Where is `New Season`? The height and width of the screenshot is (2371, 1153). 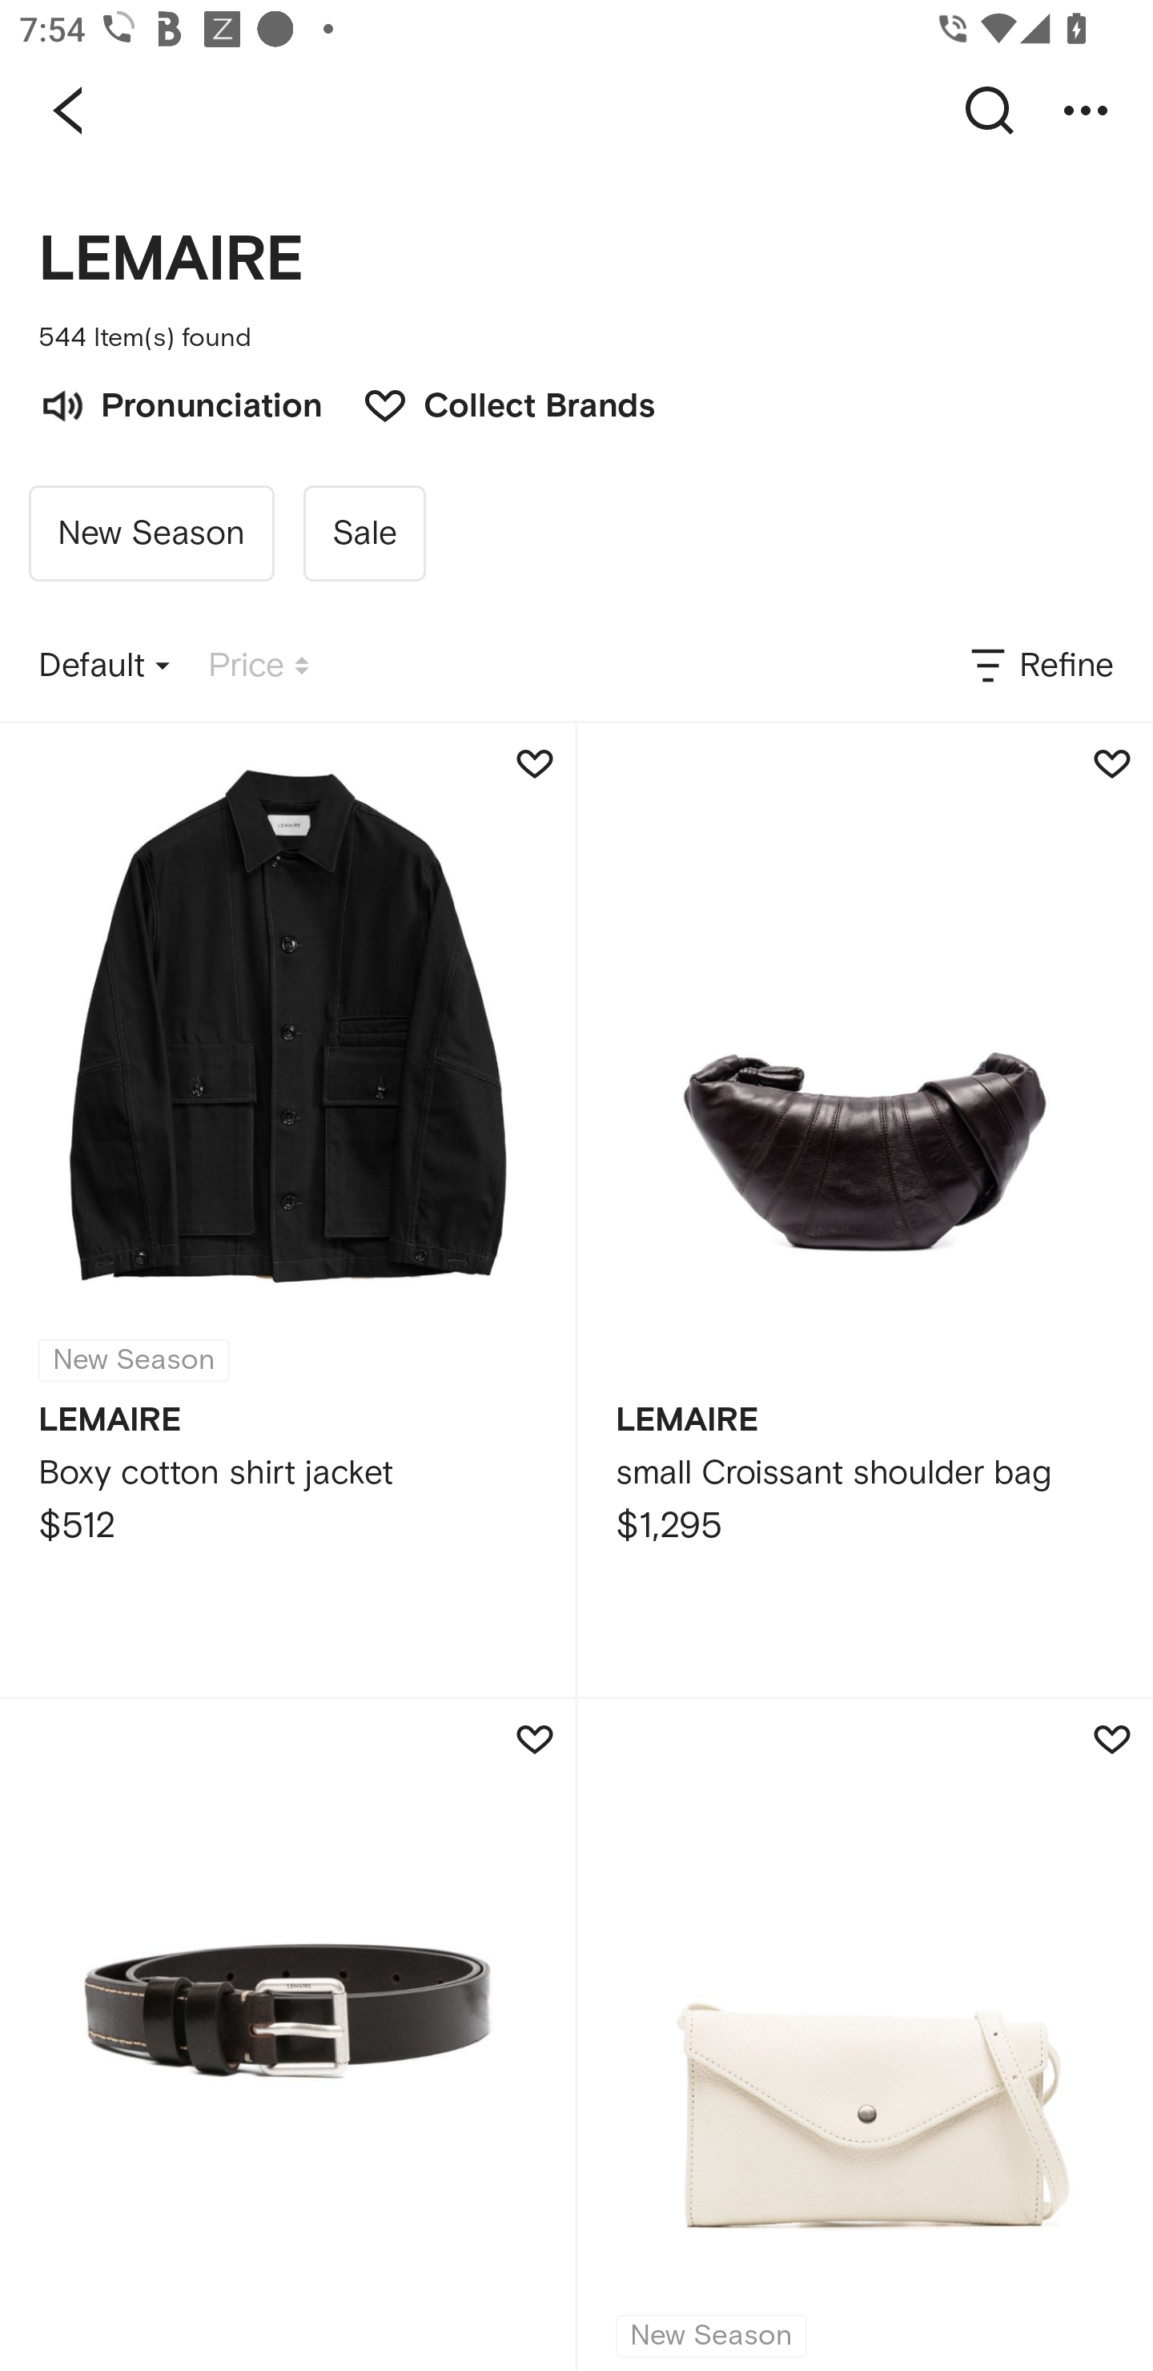 New Season is located at coordinates (151, 533).